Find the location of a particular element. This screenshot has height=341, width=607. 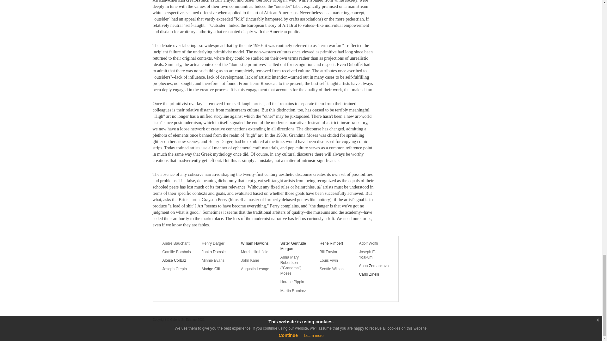

Louis Vivin is located at coordinates (334, 260).